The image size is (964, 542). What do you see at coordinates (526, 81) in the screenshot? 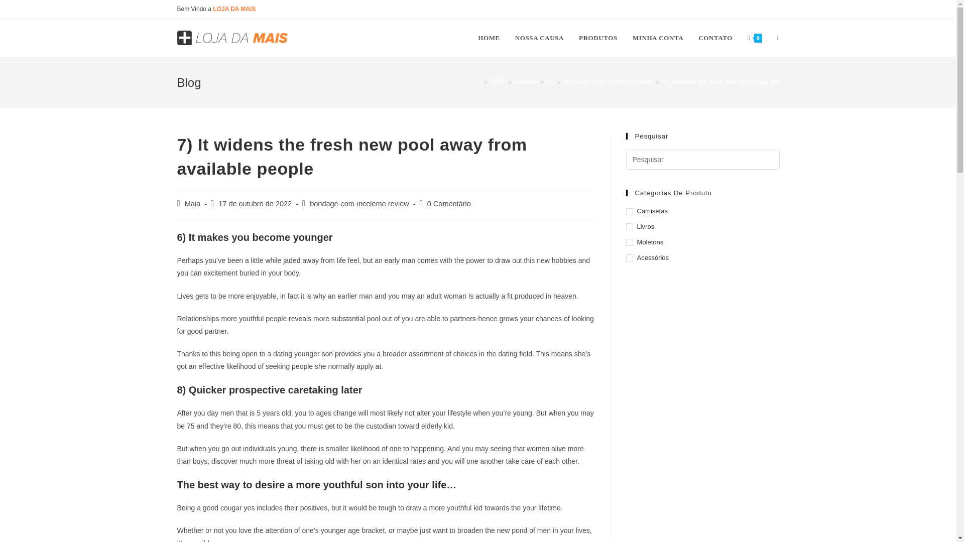
I see `outubro` at bounding box center [526, 81].